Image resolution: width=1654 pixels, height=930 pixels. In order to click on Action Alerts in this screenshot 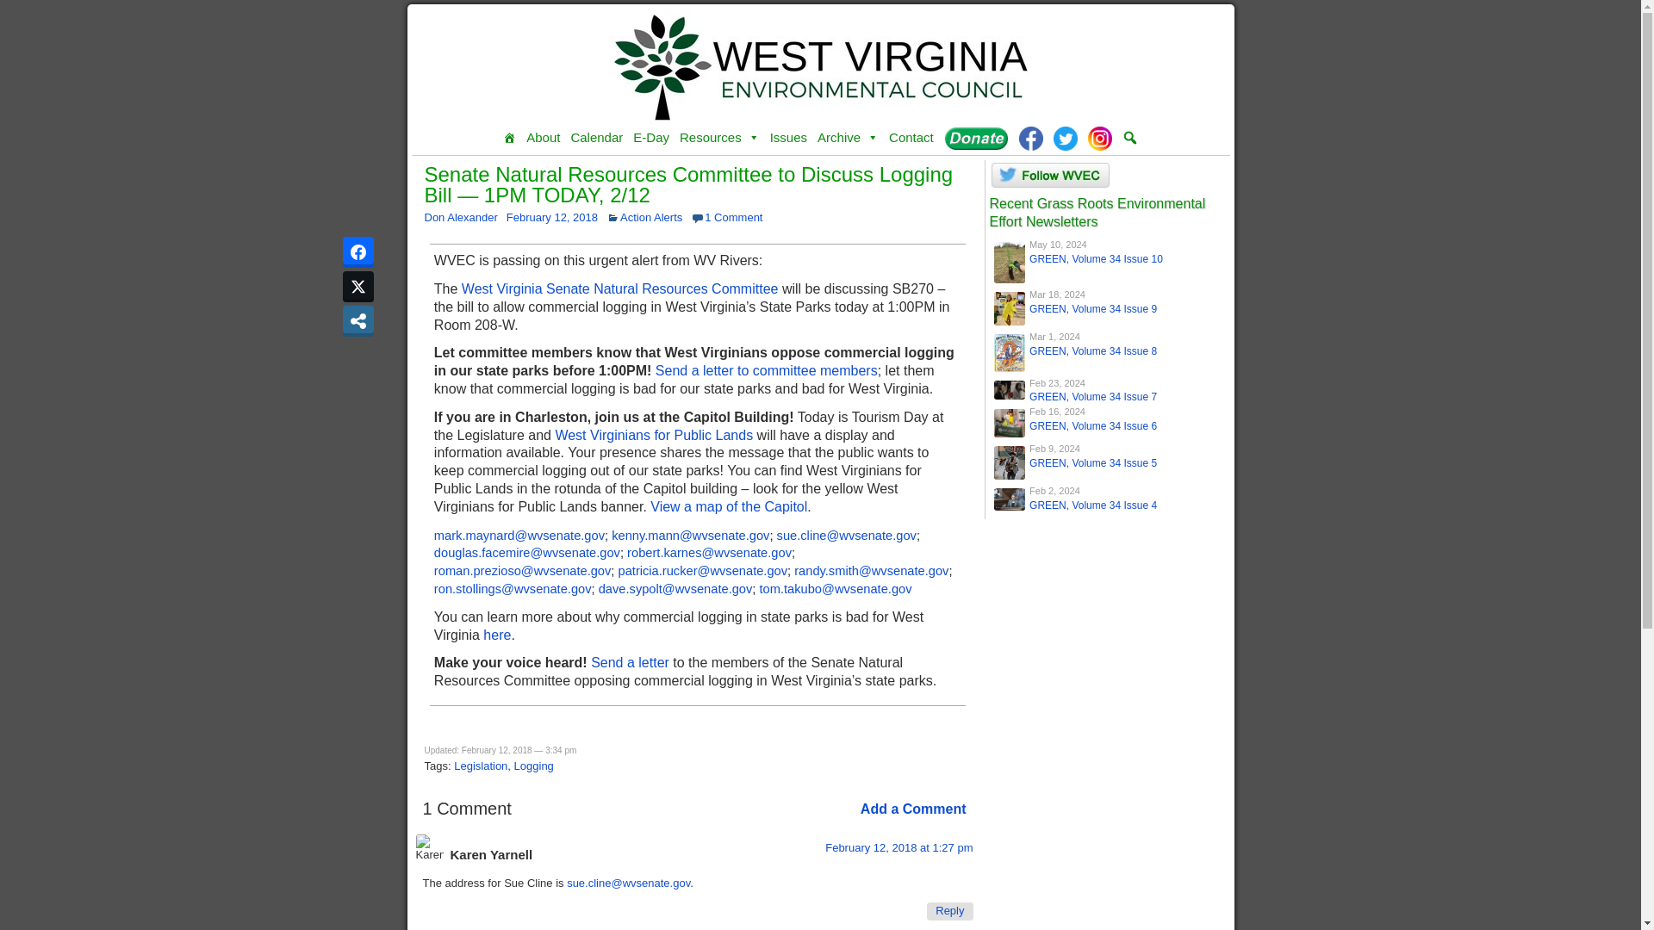, I will do `click(651, 217)`.